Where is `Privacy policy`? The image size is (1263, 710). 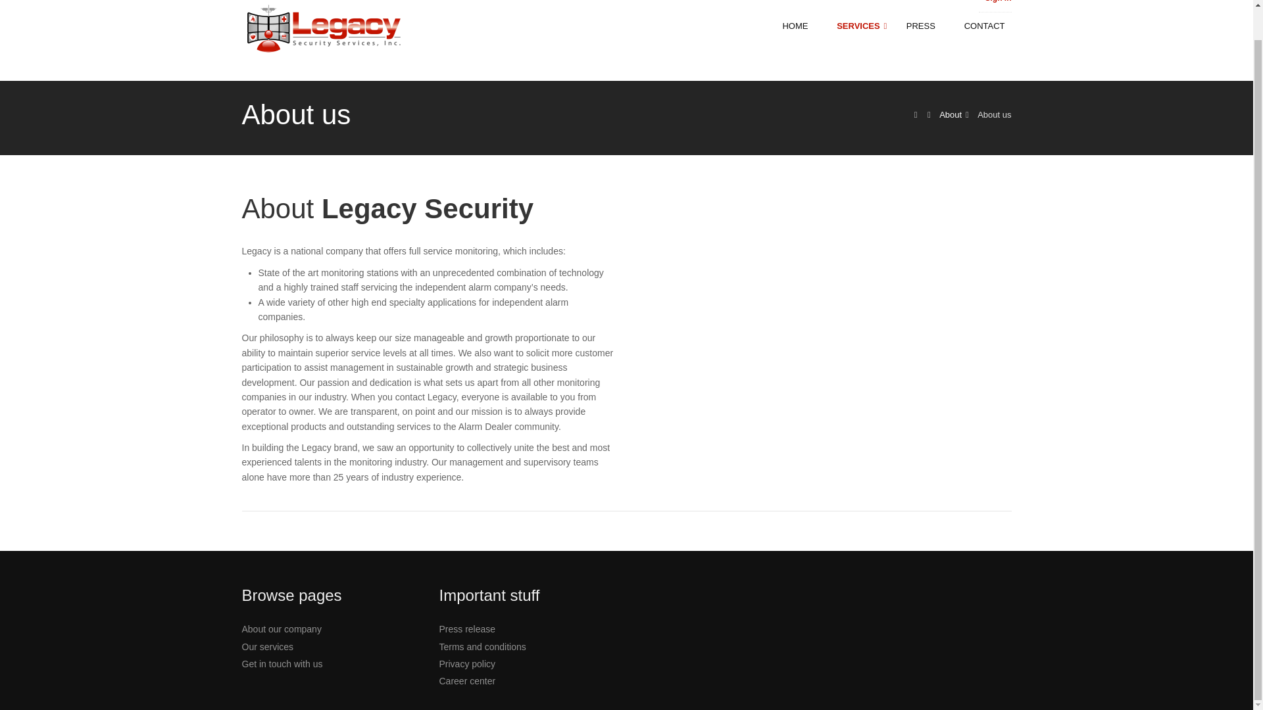 Privacy policy is located at coordinates (468, 664).